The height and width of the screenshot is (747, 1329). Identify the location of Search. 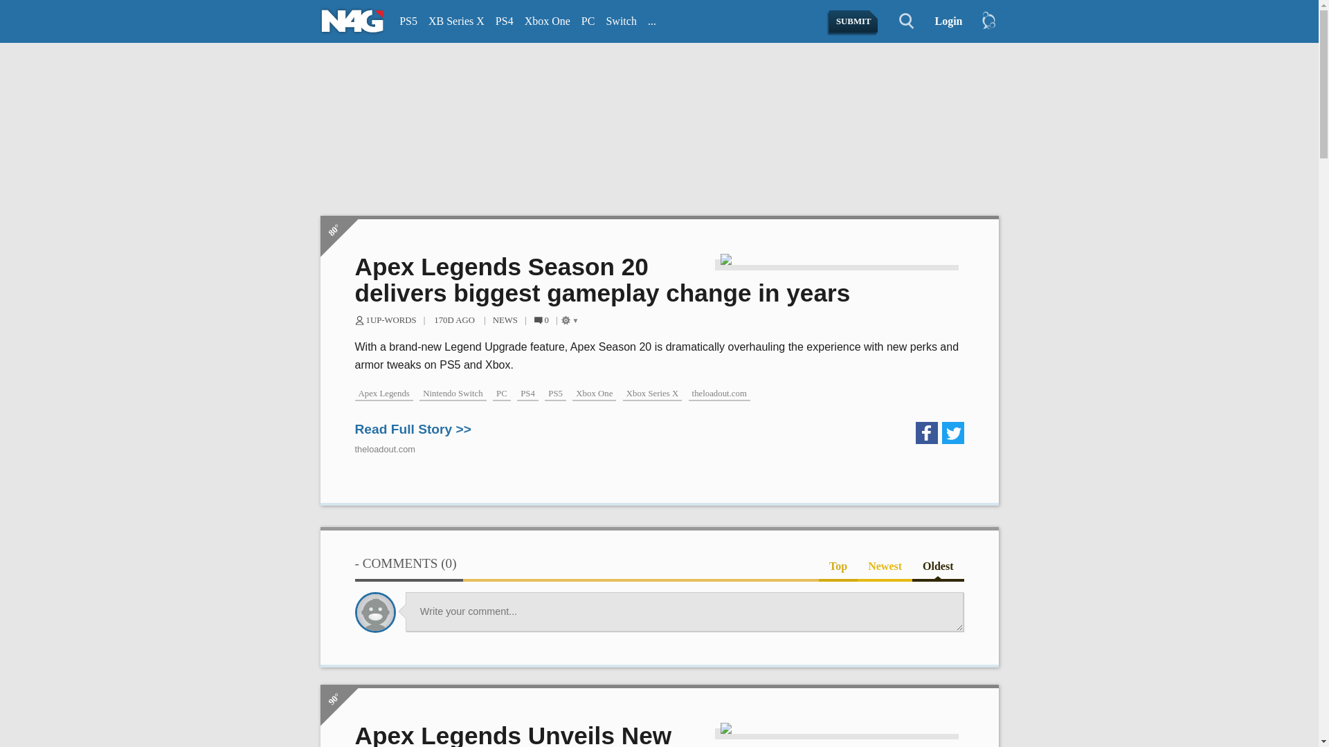
(898, 21).